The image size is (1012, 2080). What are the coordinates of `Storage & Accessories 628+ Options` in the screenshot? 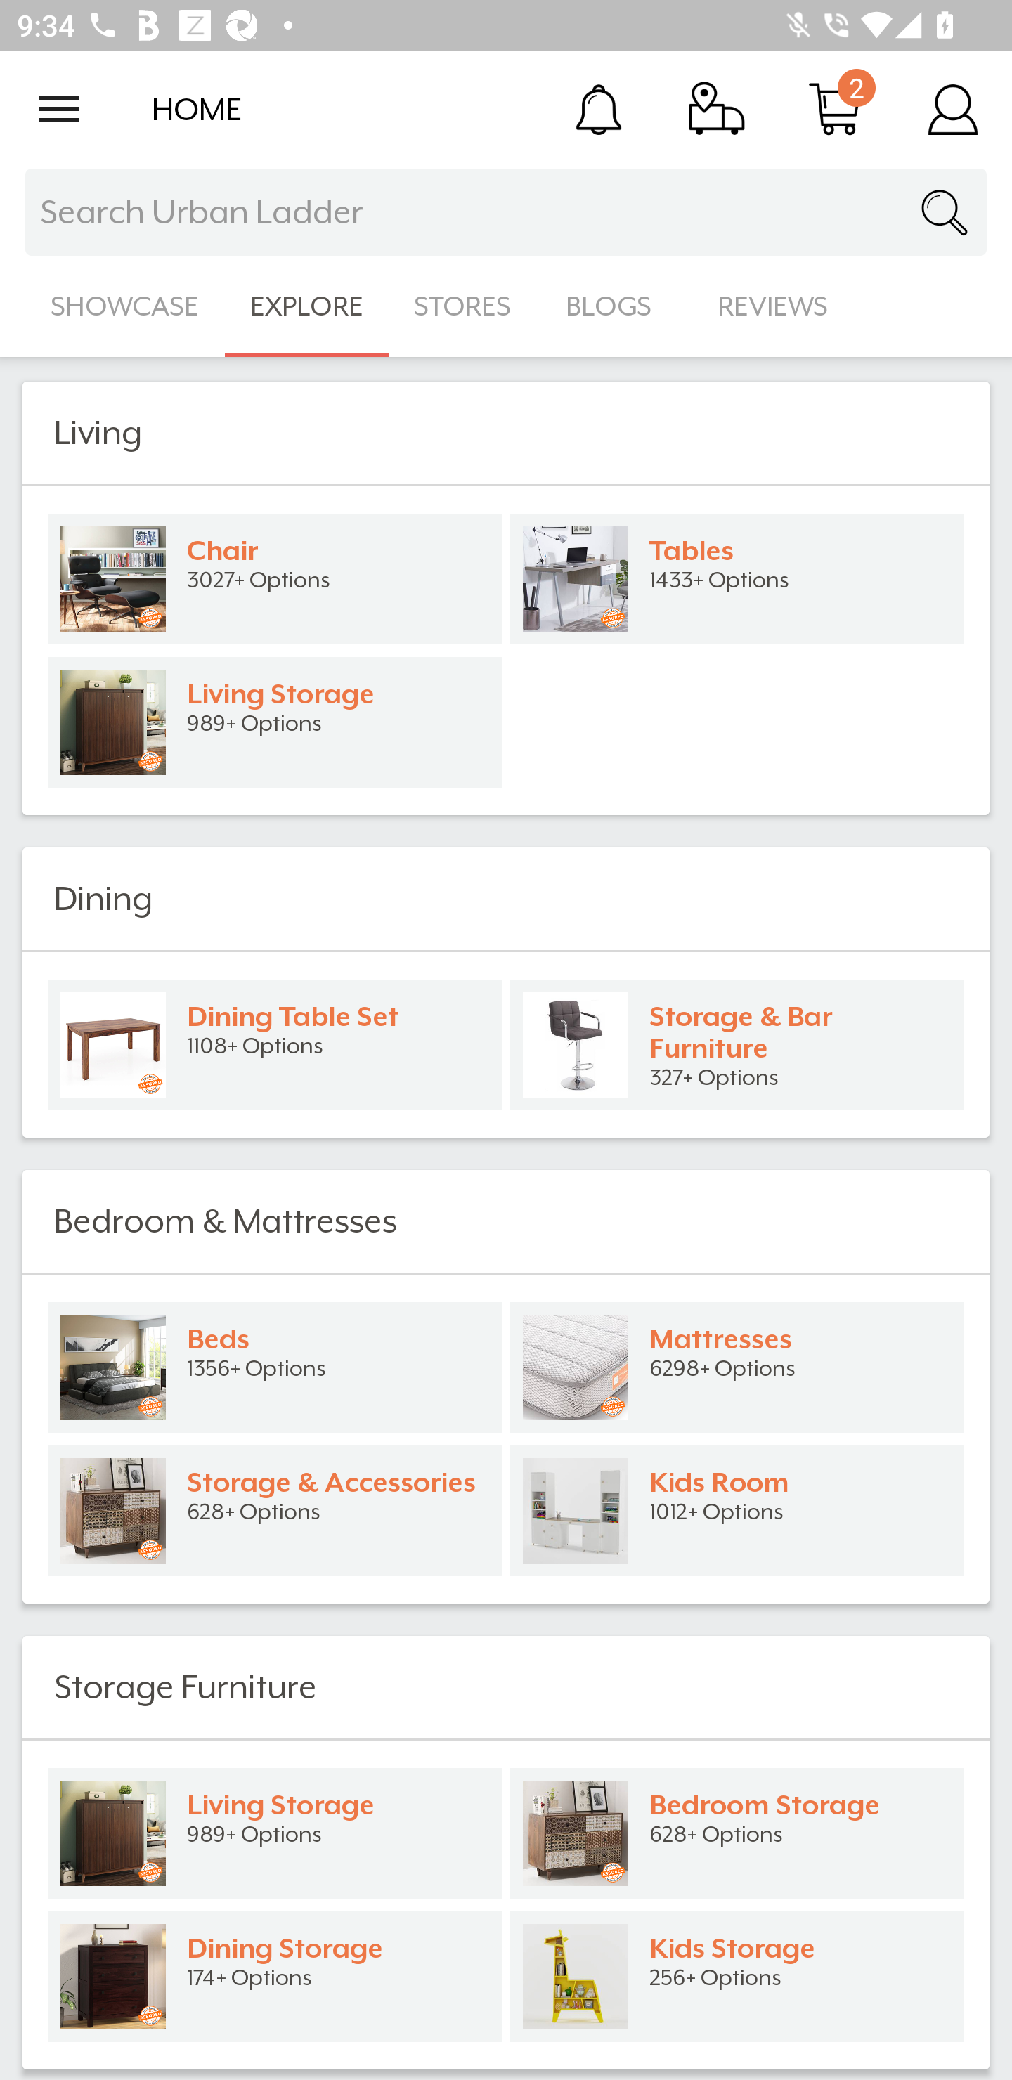 It's located at (274, 1511).